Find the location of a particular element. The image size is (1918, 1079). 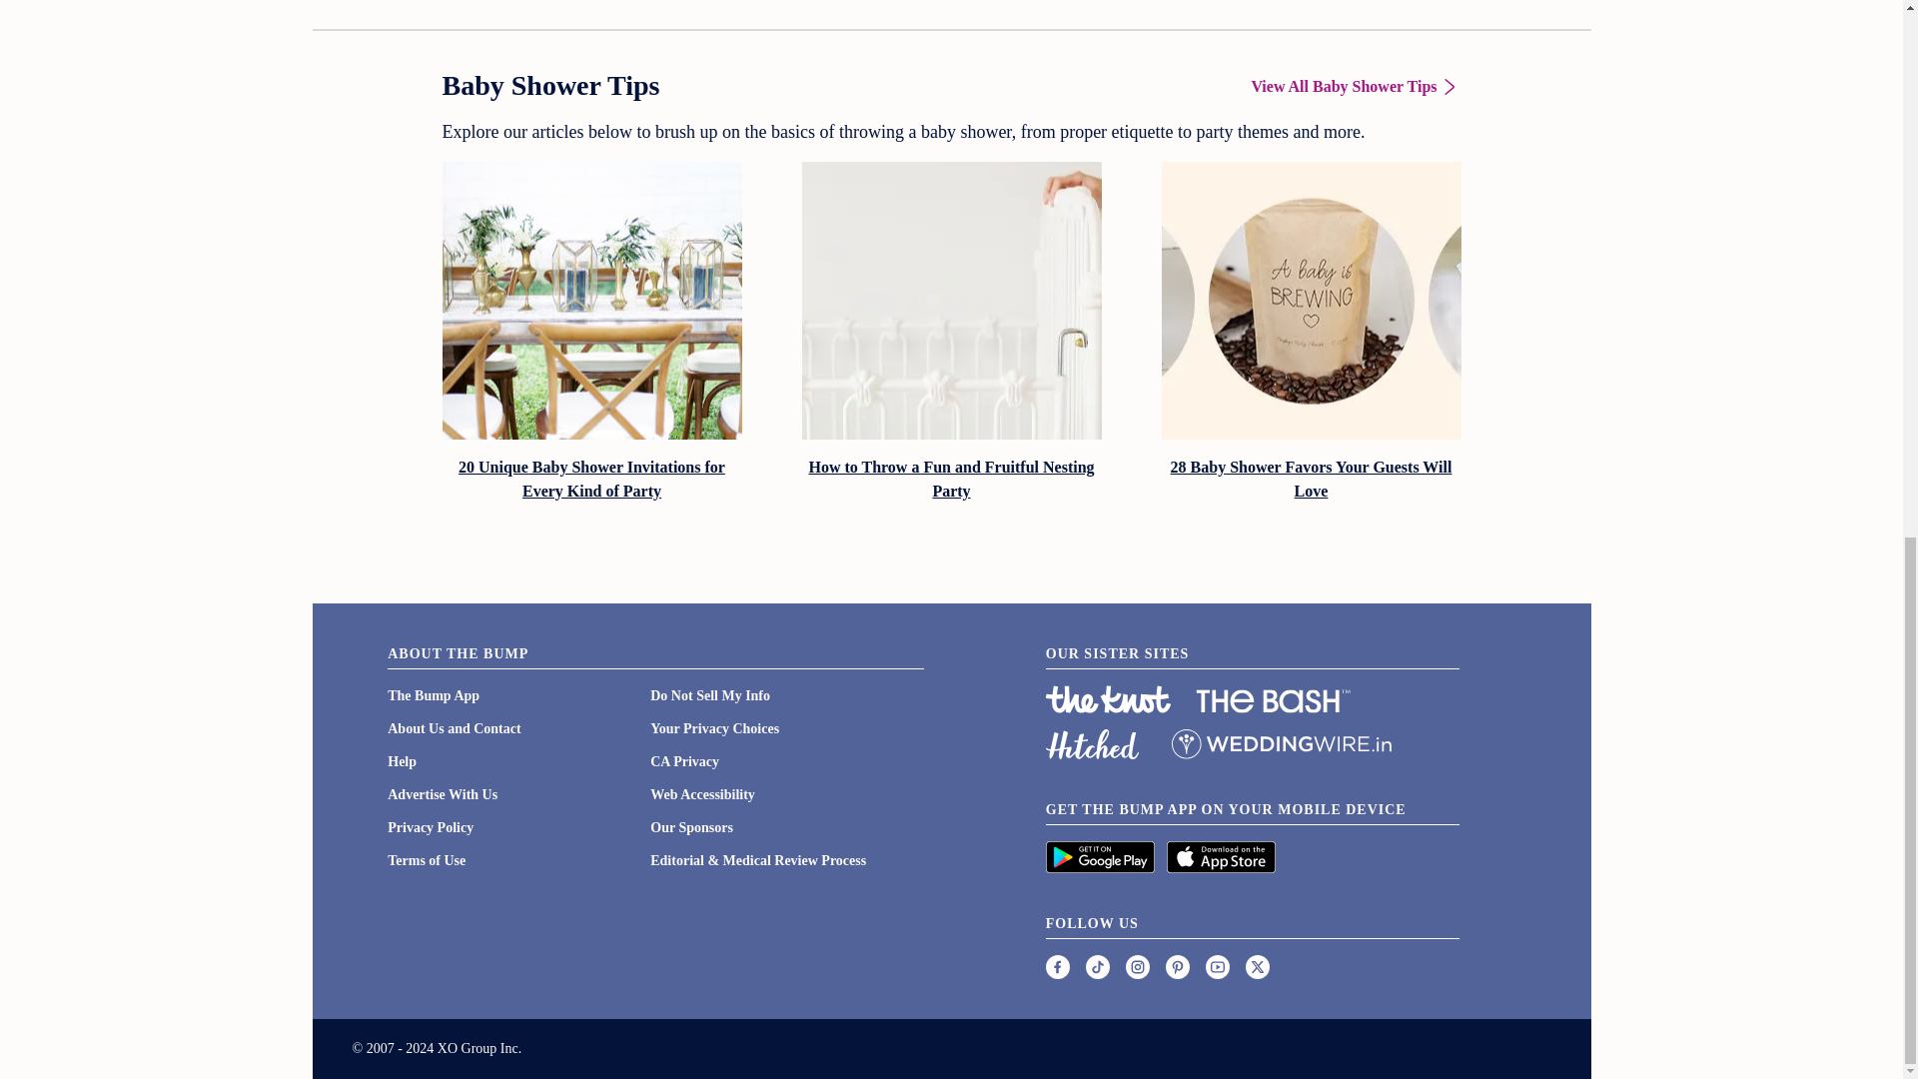

Your Privacy Choices is located at coordinates (713, 728).